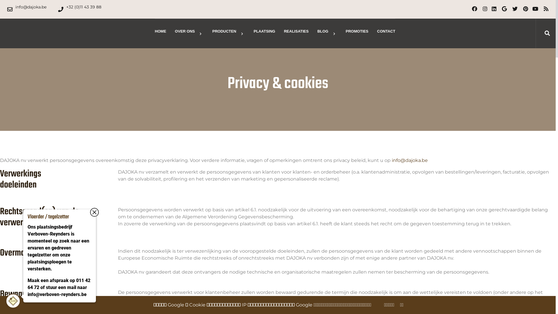 The image size is (558, 314). I want to click on OVER ONS, so click(189, 34).